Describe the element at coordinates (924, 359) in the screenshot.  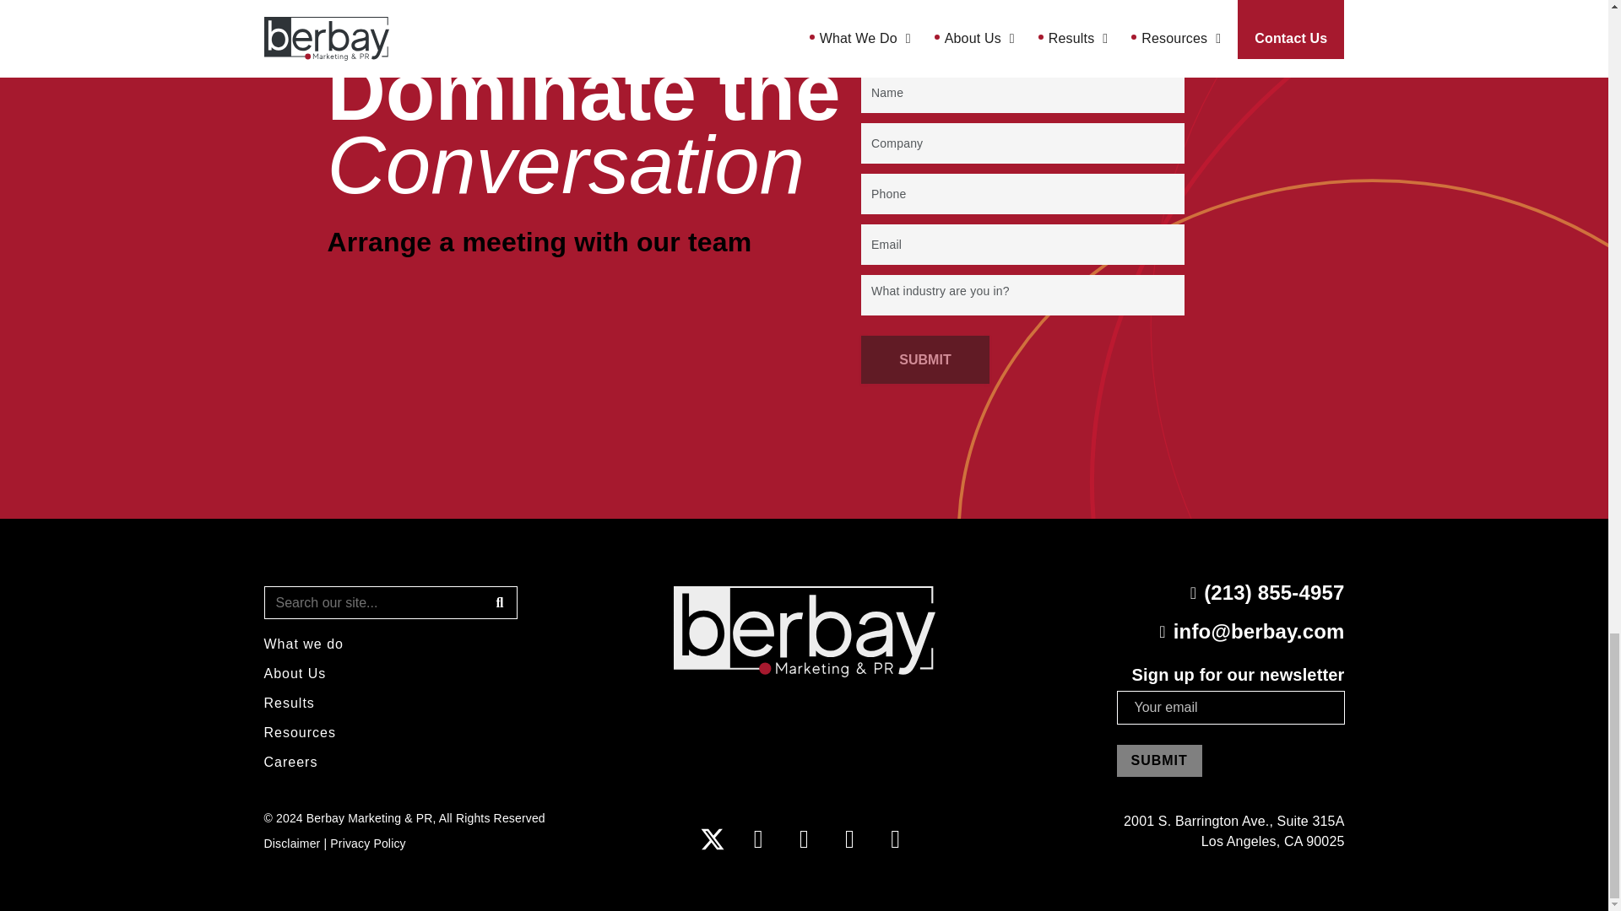
I see `Submit` at that location.